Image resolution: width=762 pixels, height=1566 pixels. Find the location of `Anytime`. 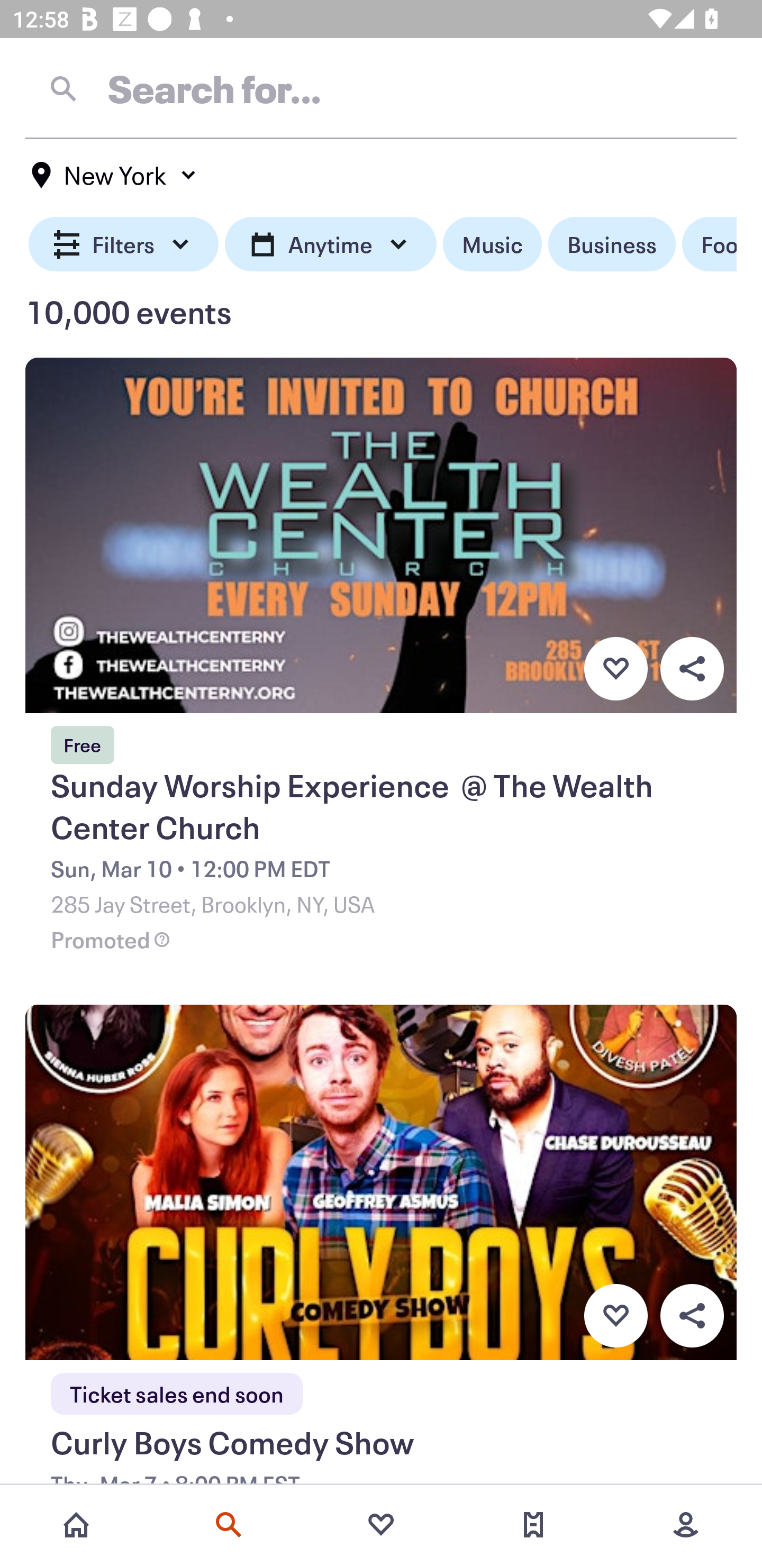

Anytime is located at coordinates (330, 244).